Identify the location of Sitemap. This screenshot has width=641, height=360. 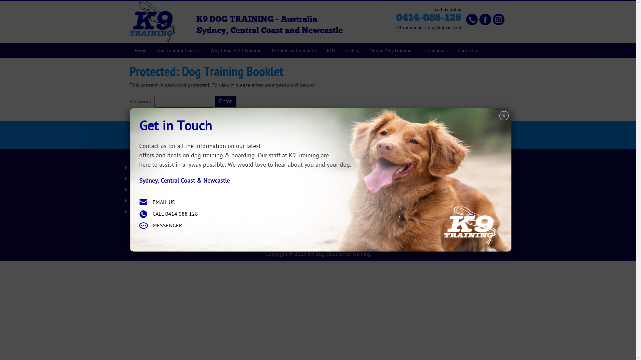
(172, 212).